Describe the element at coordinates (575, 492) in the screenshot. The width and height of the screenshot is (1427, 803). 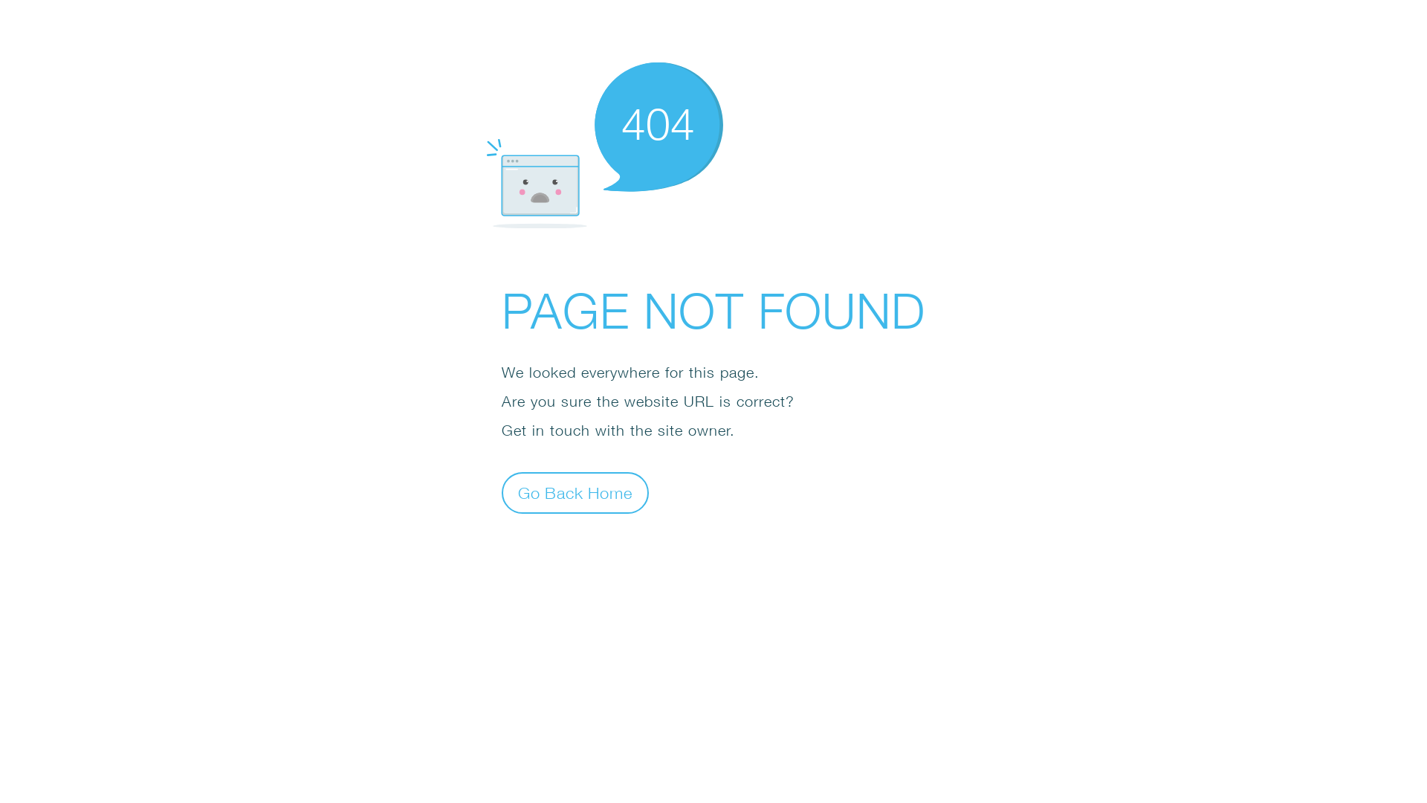
I see `Go Back Home` at that location.